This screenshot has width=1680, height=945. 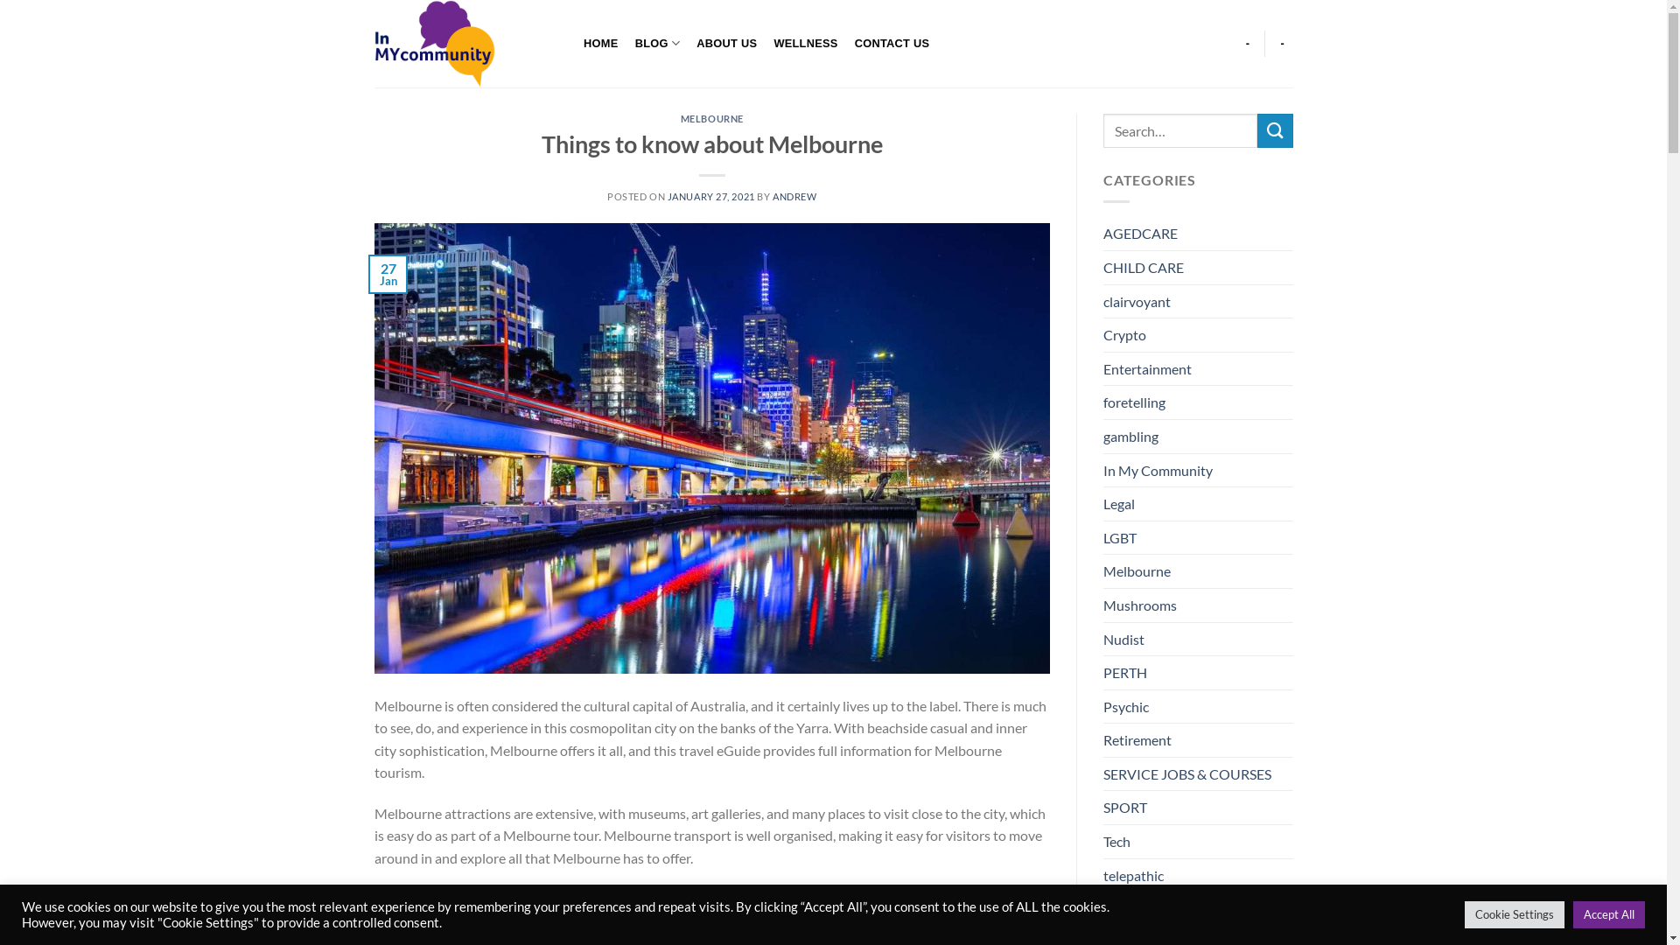 I want to click on ANDREW, so click(x=794, y=196).